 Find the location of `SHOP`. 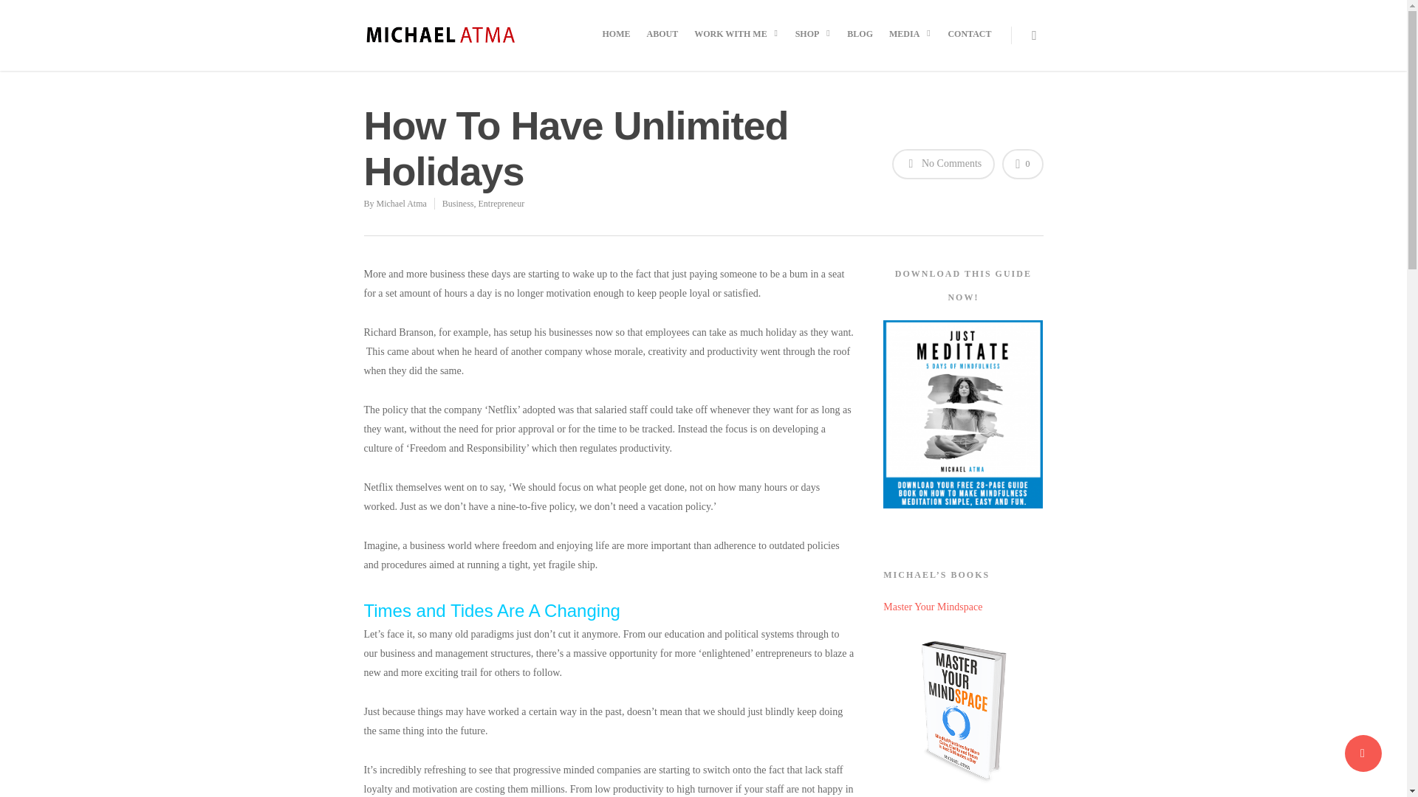

SHOP is located at coordinates (814, 46).